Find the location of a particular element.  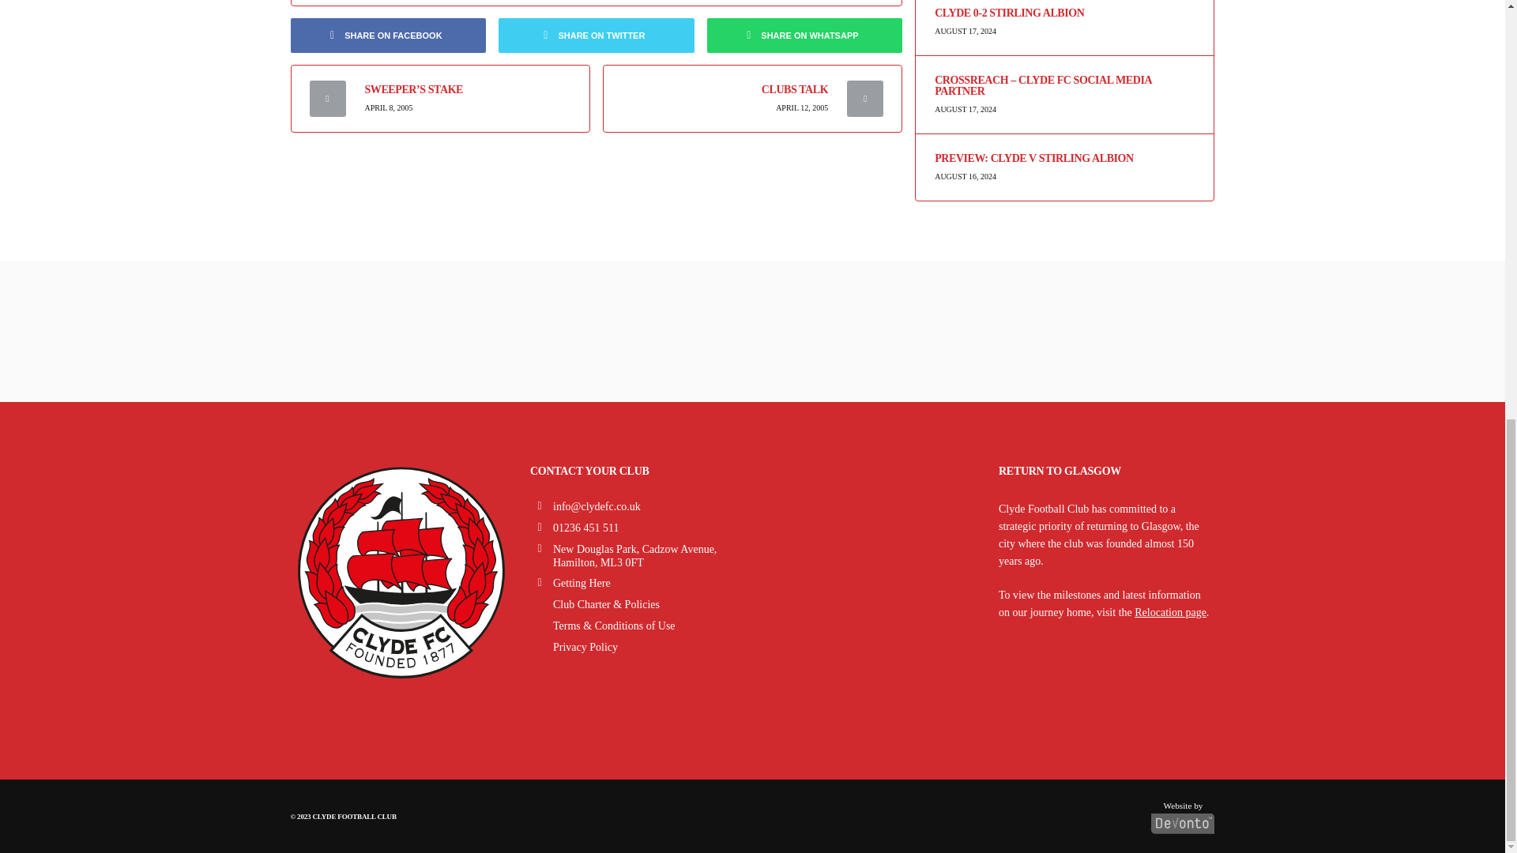

Clyde 0-2 Stirling Albion is located at coordinates (1064, 13).